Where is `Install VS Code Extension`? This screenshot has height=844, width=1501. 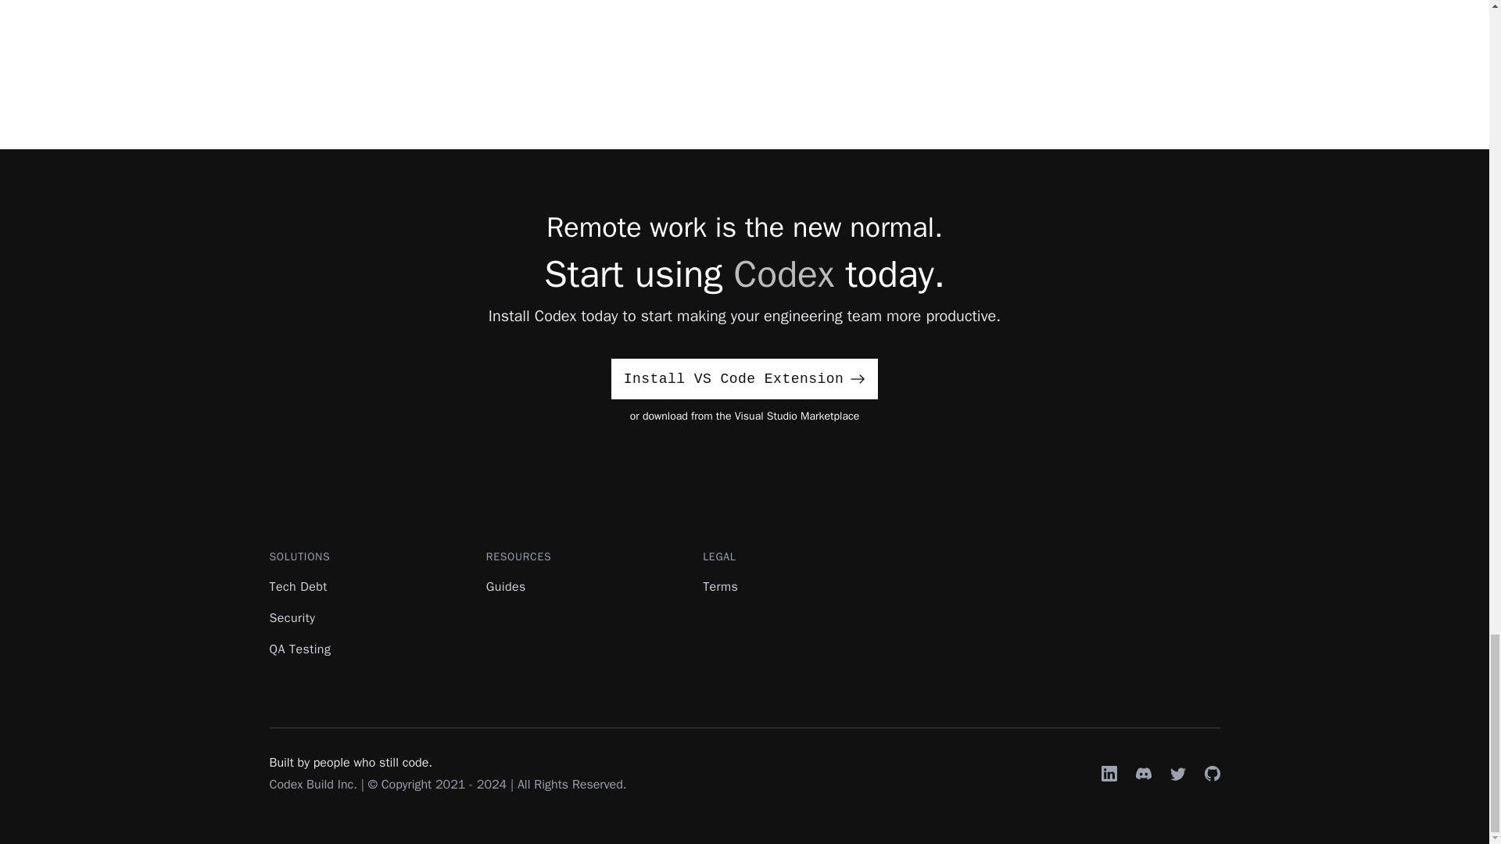
Install VS Code Extension is located at coordinates (744, 378).